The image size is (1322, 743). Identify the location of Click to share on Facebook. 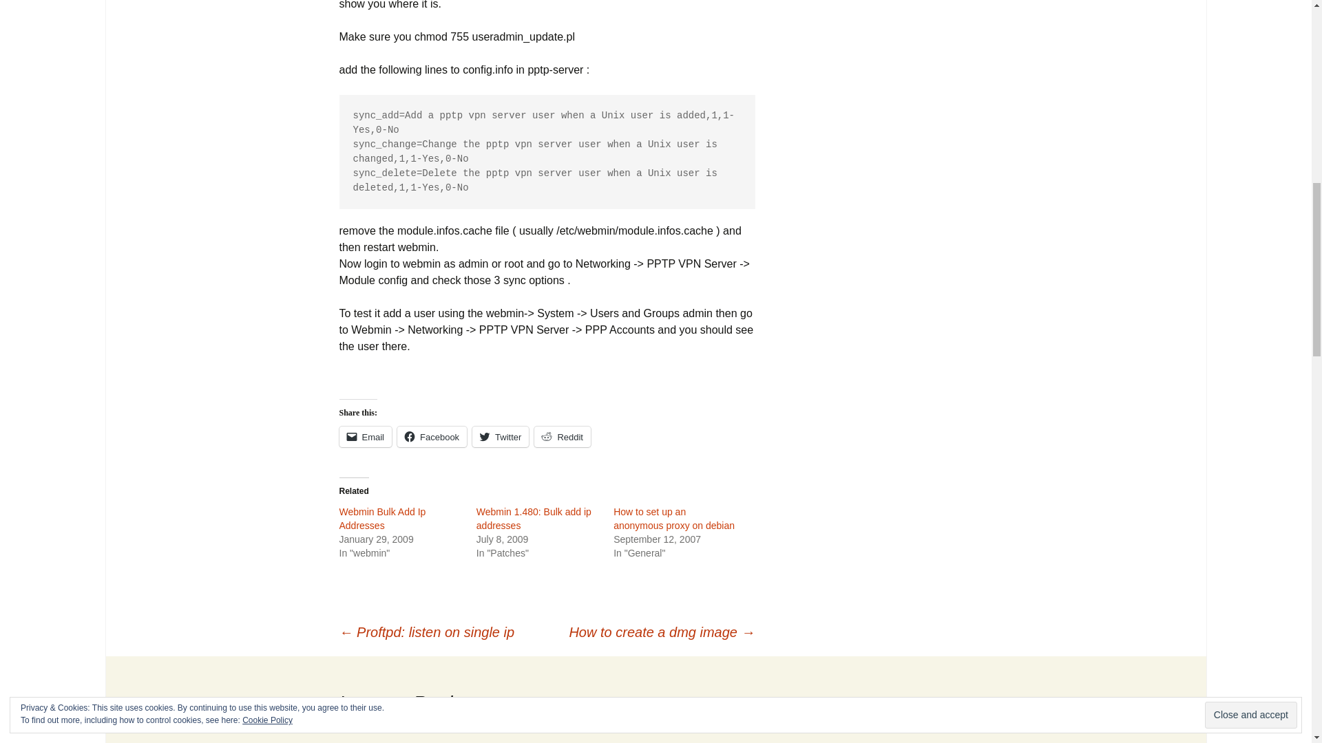
(432, 436).